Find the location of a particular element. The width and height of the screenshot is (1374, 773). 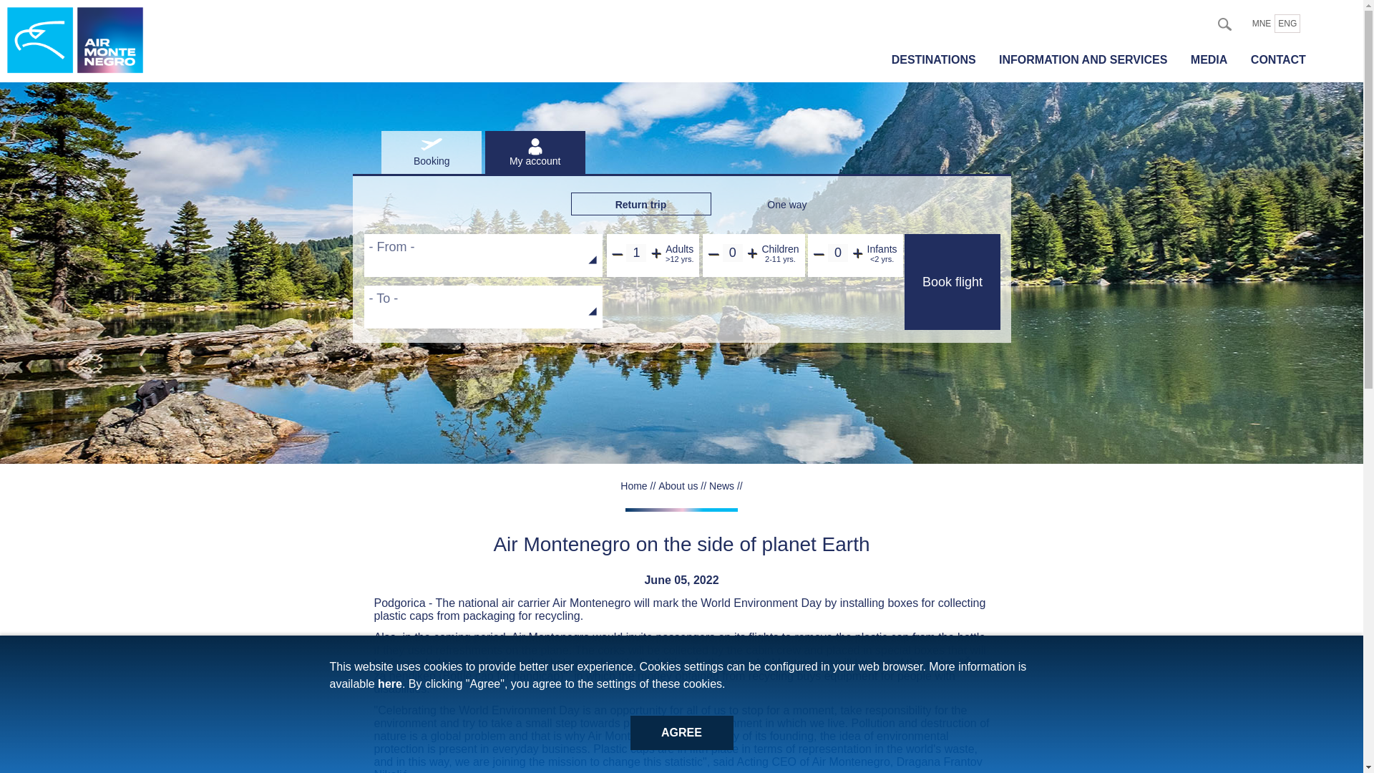

INFORMATION AND SERVICES is located at coordinates (1089, 59).